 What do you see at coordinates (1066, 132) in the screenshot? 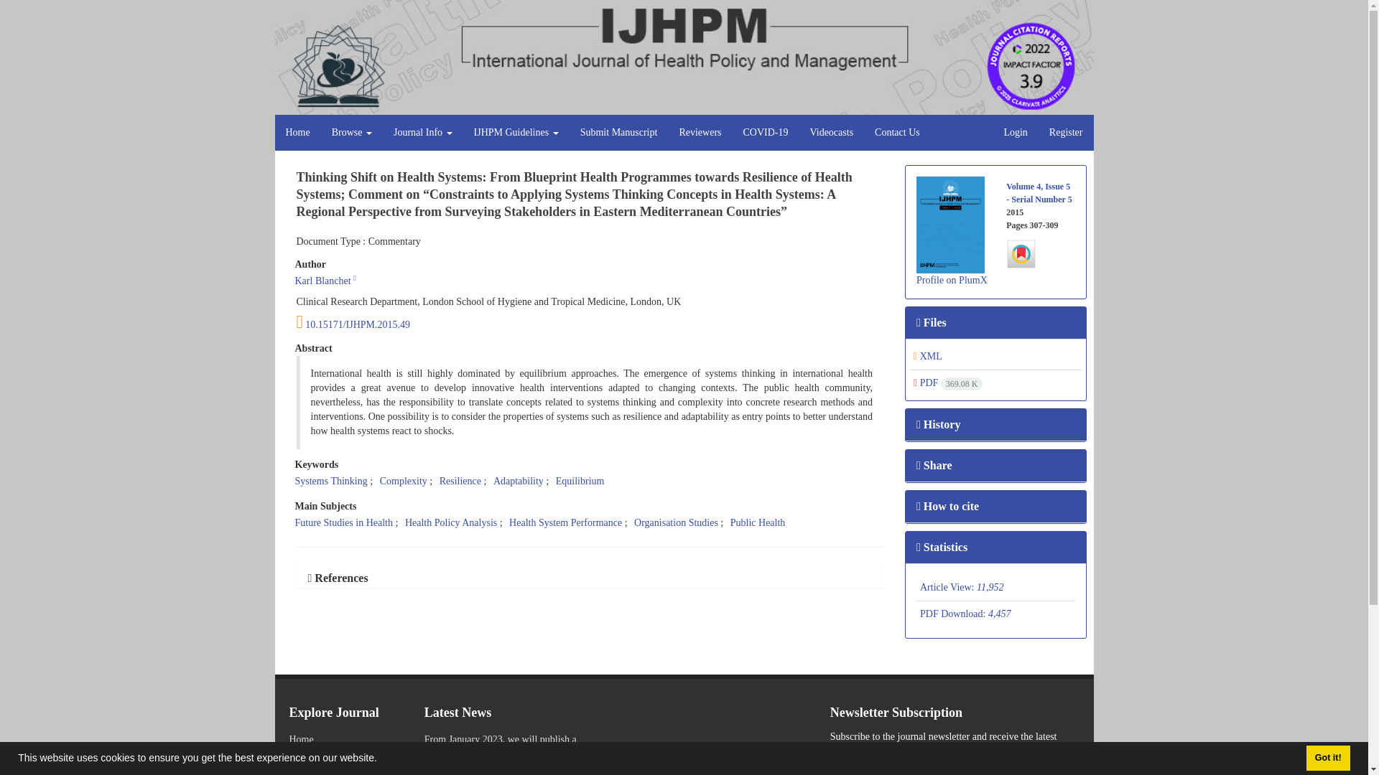
I see `Register` at bounding box center [1066, 132].